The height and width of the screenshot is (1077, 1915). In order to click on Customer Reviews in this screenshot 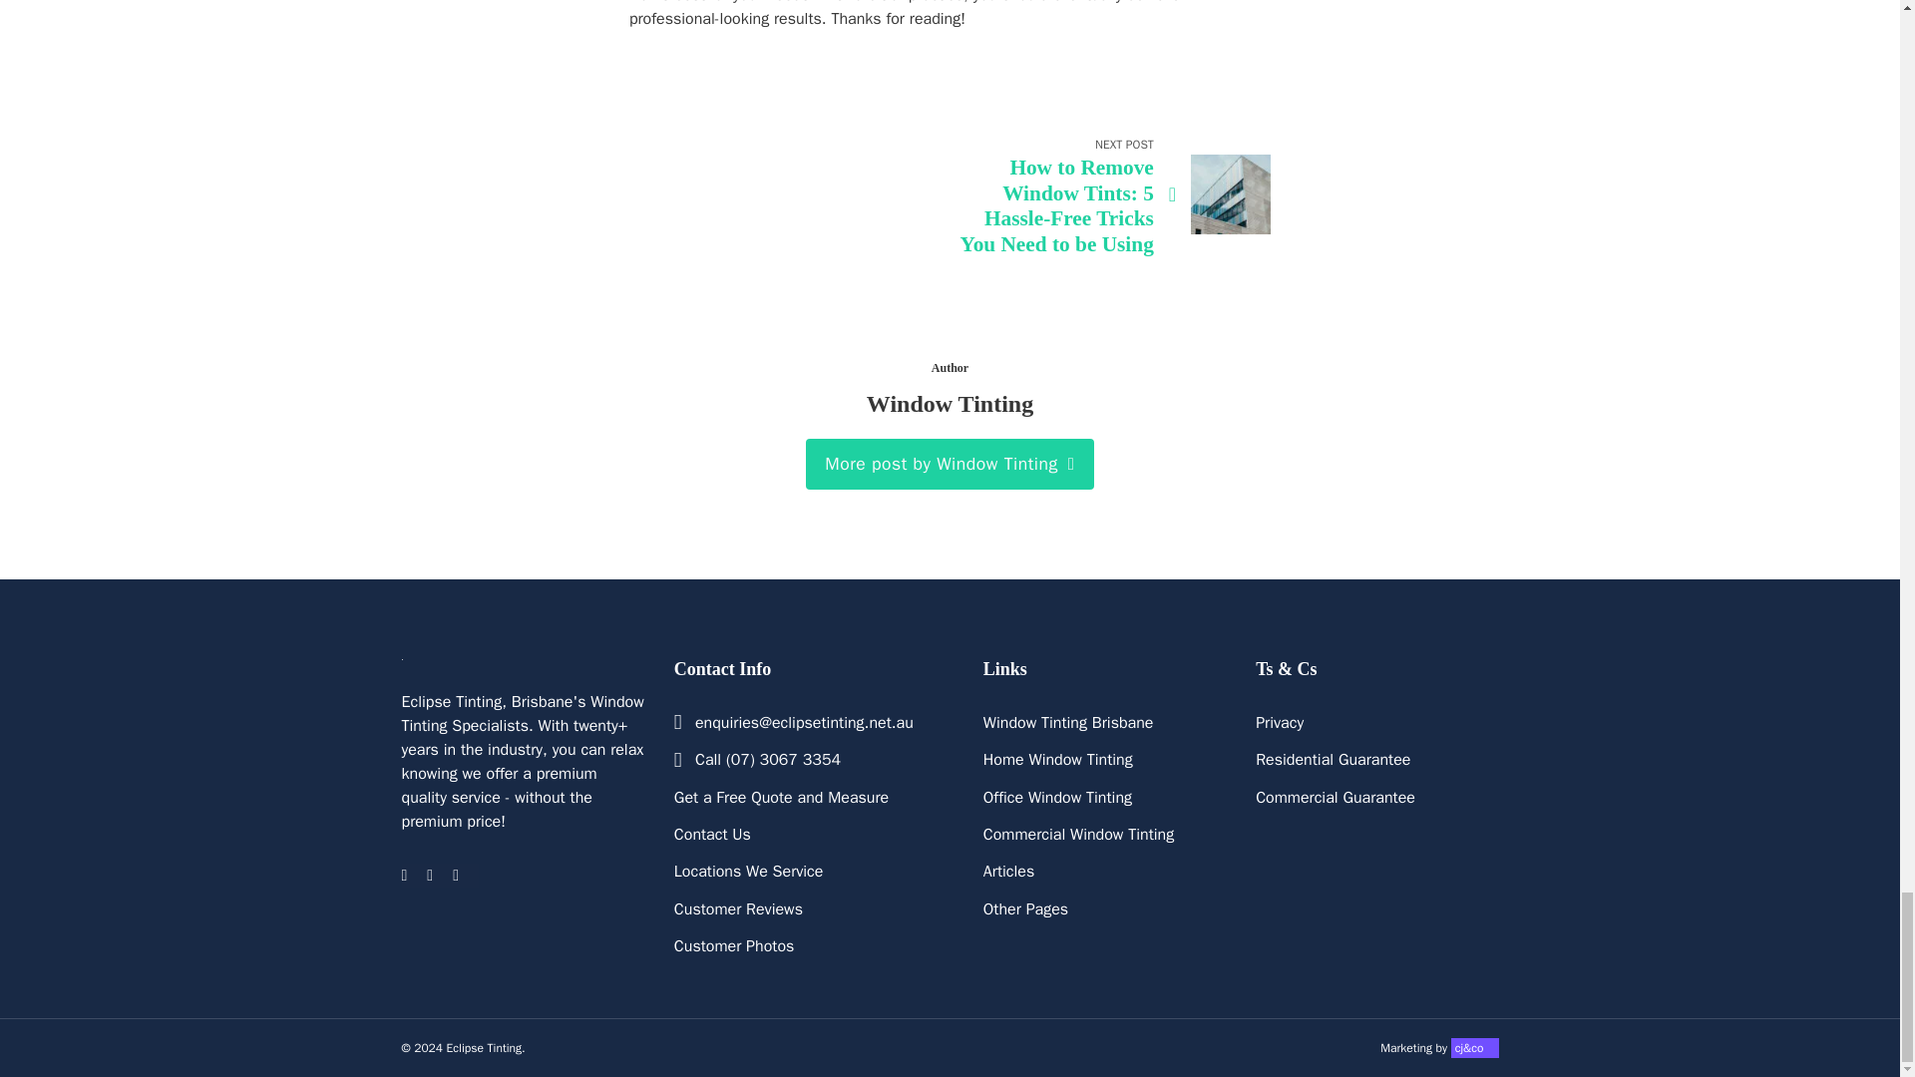, I will do `click(738, 909)`.